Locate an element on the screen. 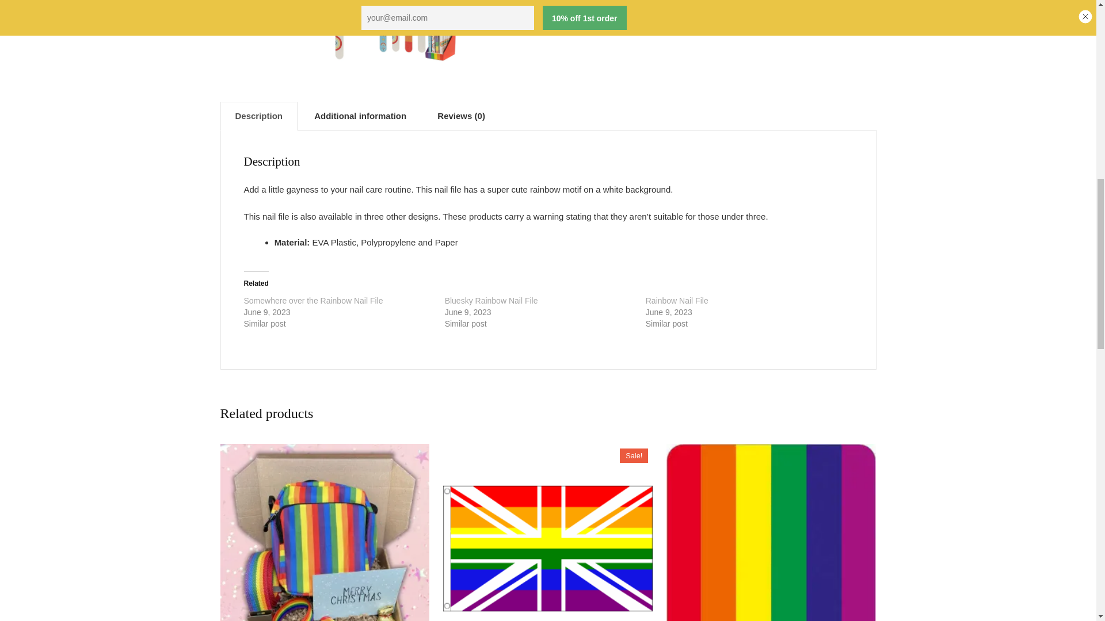  Bluesky Rainbow Nail File is located at coordinates (491, 301).